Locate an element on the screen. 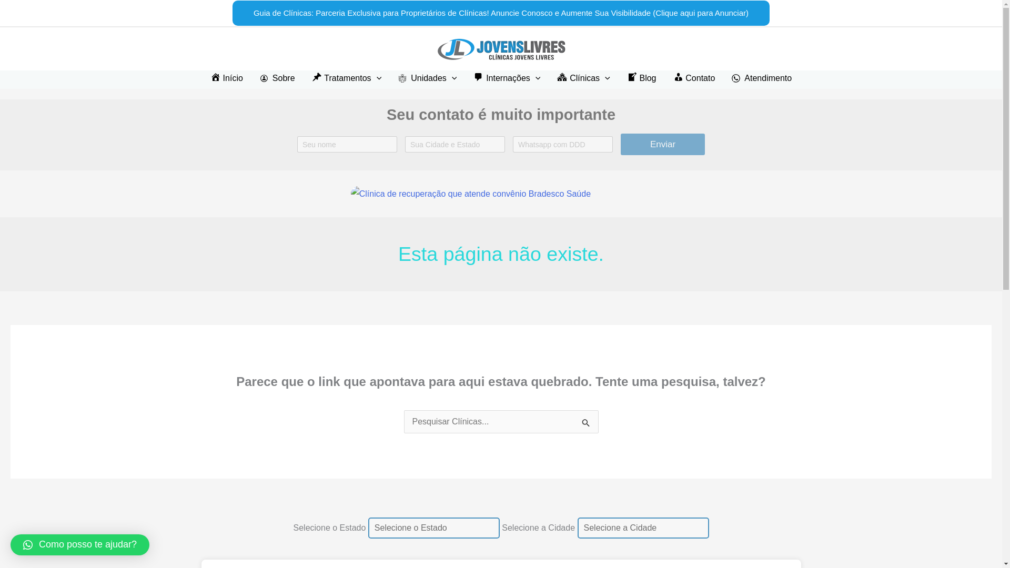 This screenshot has height=568, width=1010. Unidades is located at coordinates (427, 78).